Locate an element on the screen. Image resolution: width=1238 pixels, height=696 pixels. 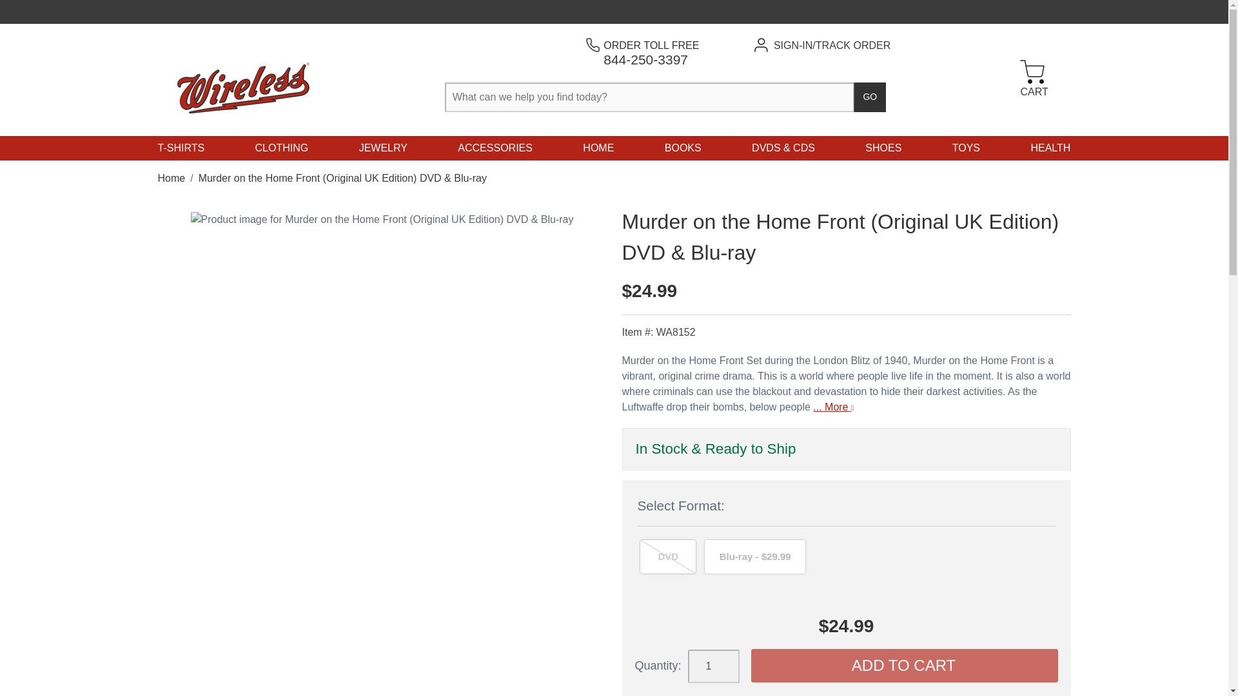
ACCESSORIES is located at coordinates (281, 148).